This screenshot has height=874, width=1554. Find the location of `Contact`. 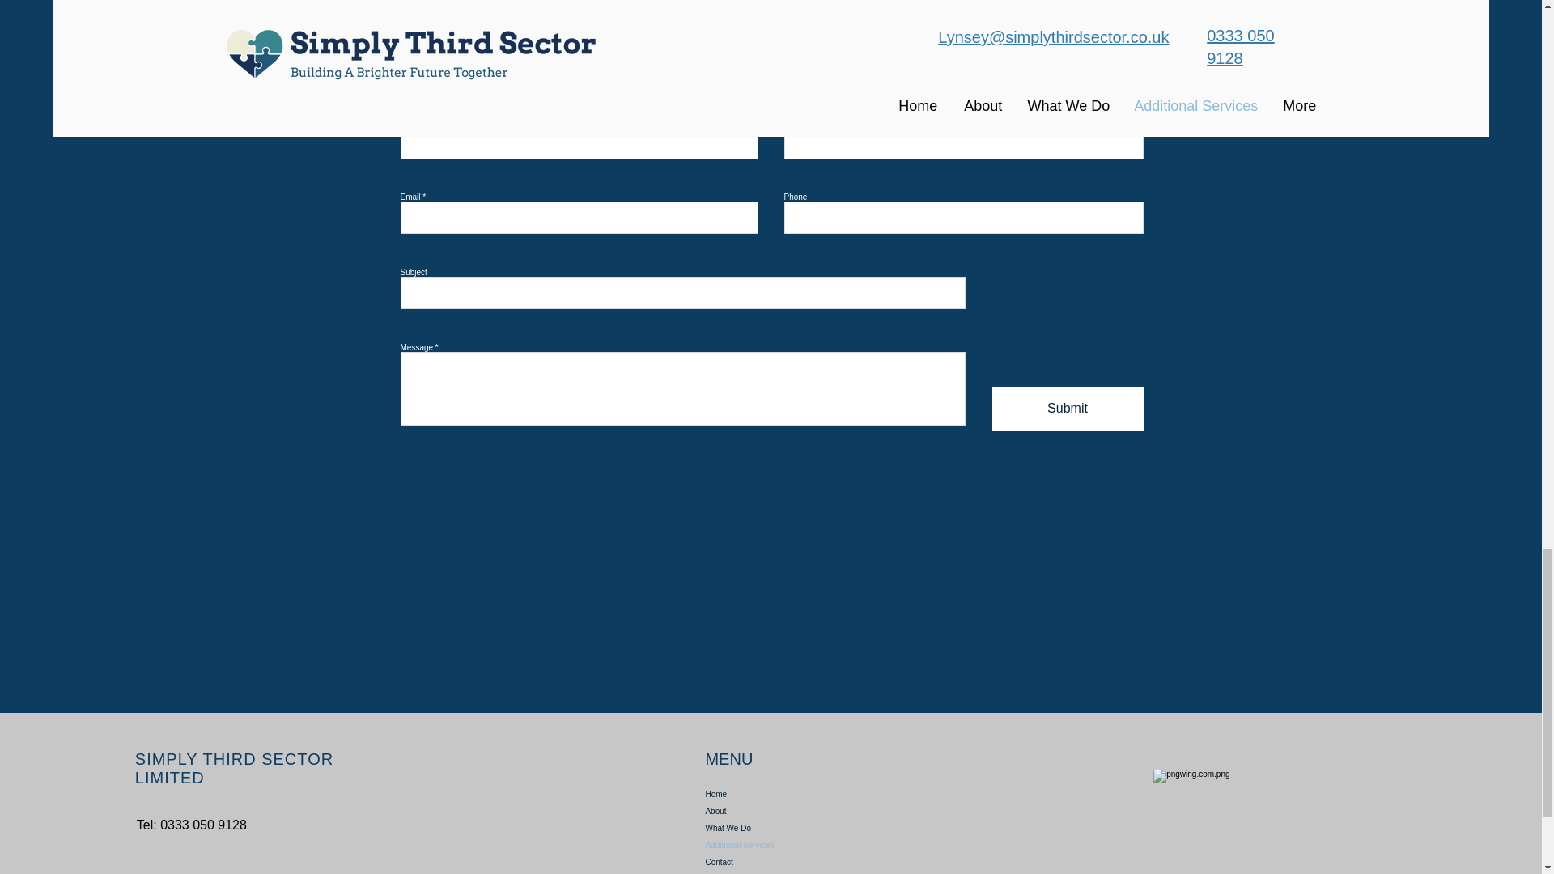

Contact is located at coordinates (780, 862).